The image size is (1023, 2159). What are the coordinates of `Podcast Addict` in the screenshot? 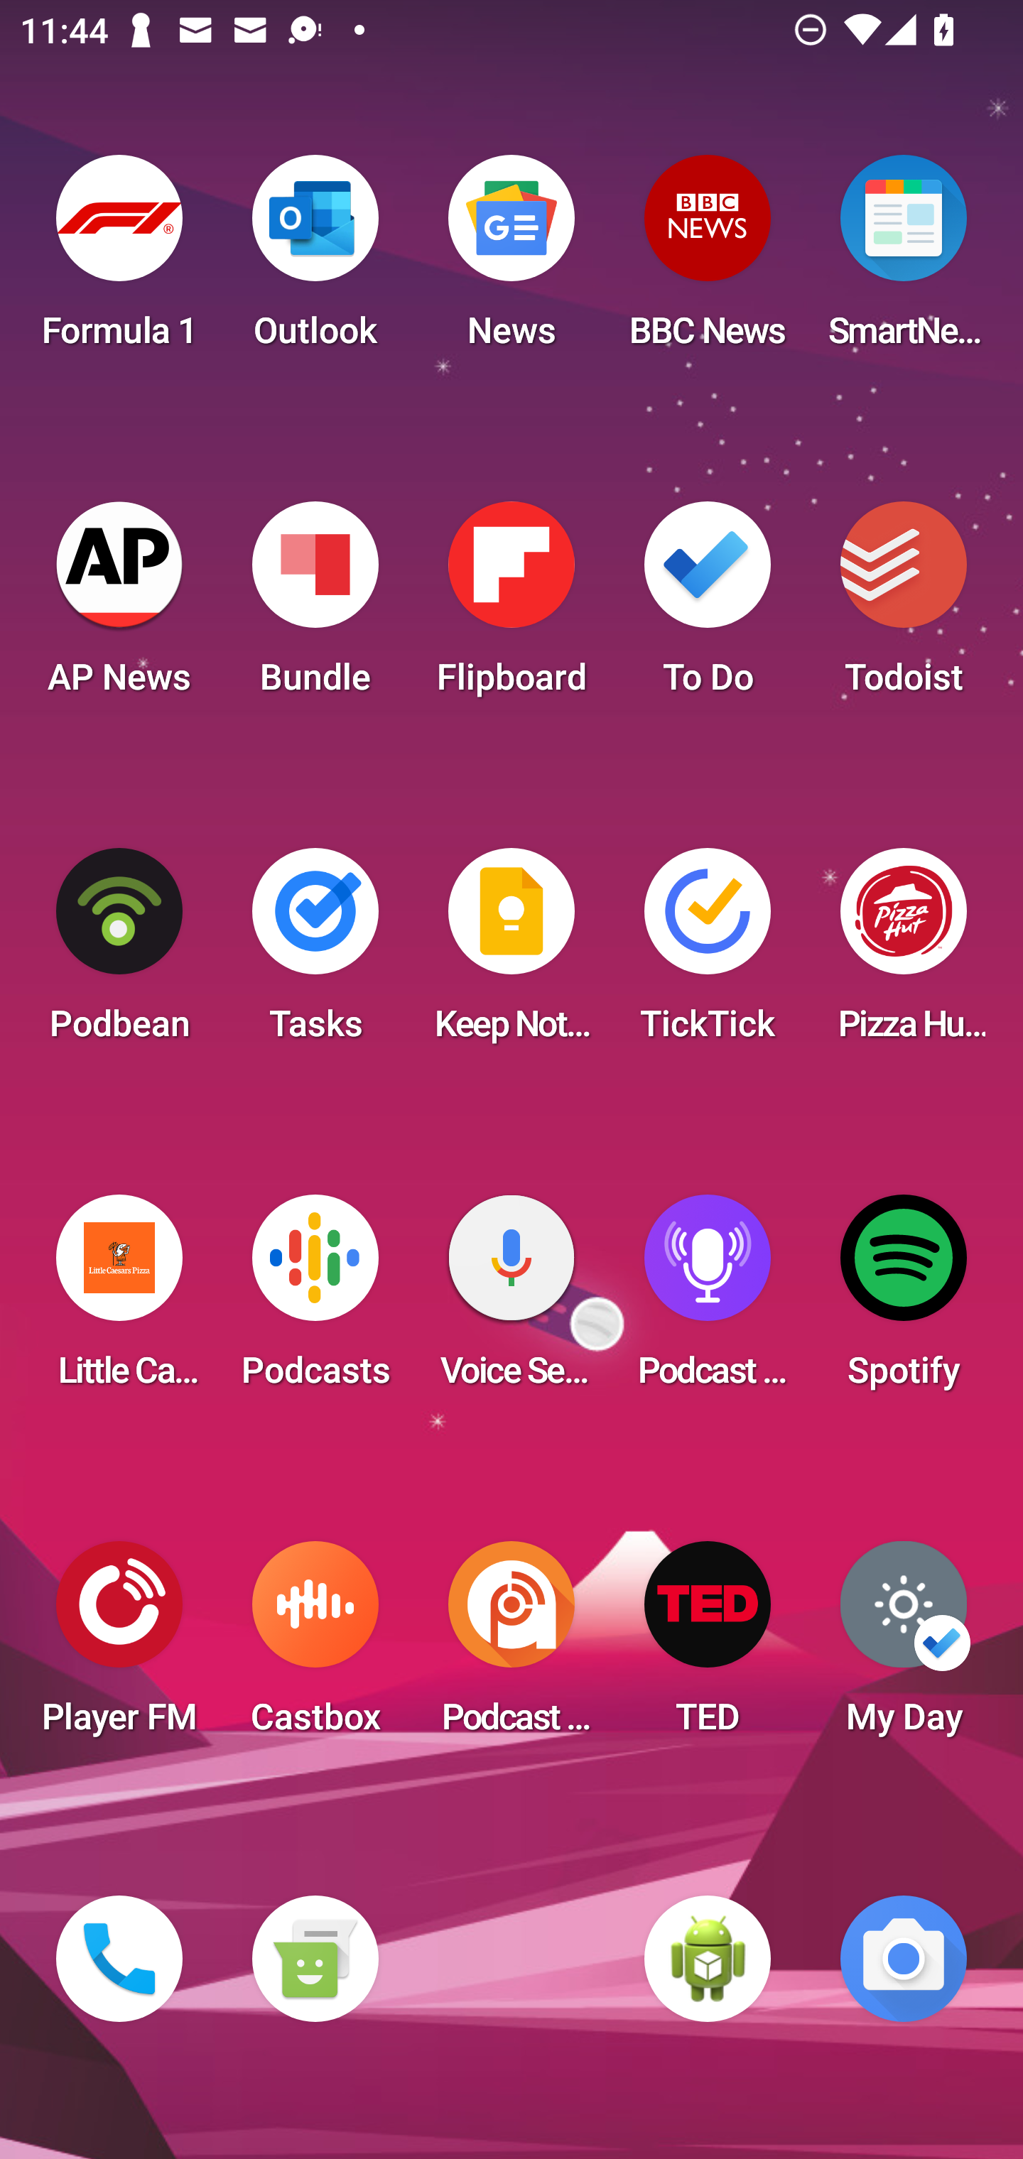 It's located at (511, 1646).